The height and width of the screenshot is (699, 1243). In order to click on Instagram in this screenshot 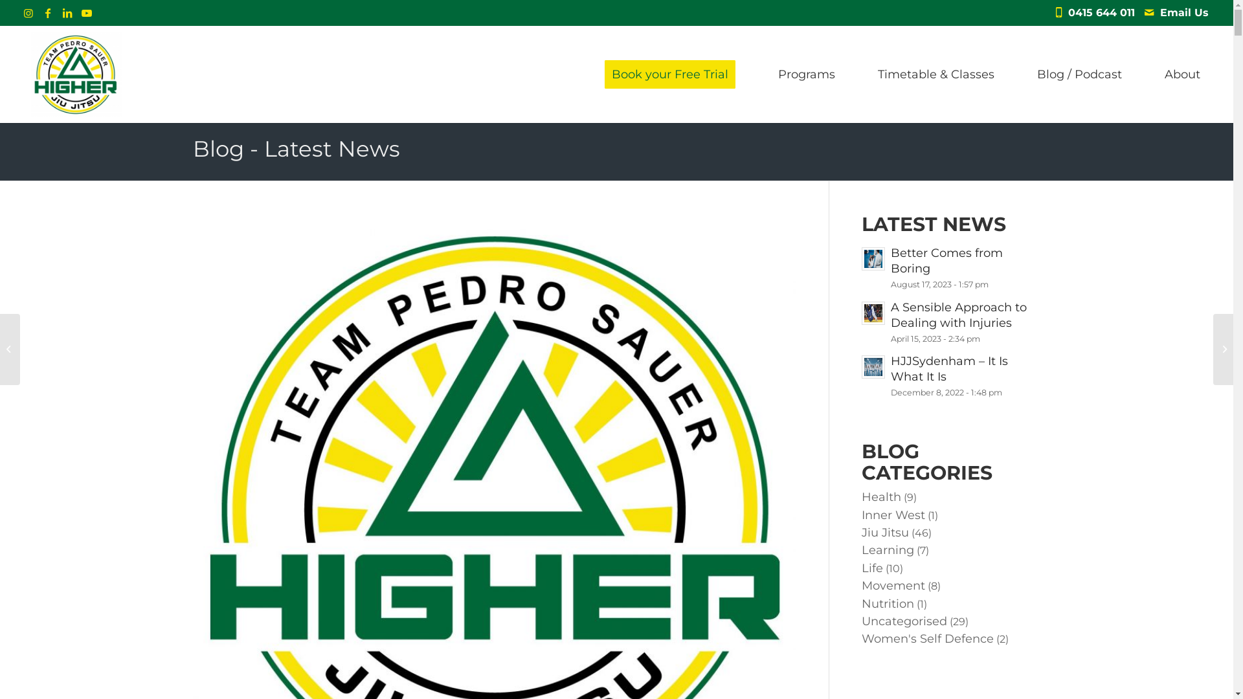, I will do `click(28, 13)`.